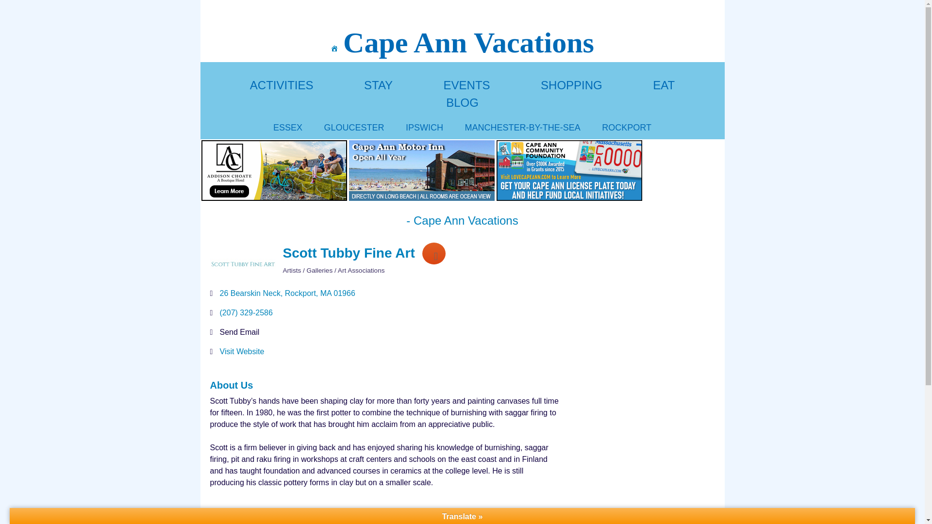  What do you see at coordinates (239, 332) in the screenshot?
I see `Send Email` at bounding box center [239, 332].